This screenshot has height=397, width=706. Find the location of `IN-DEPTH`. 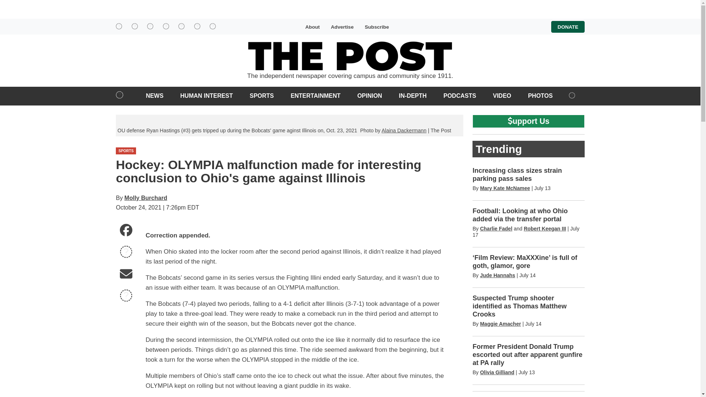

IN-DEPTH is located at coordinates (412, 96).